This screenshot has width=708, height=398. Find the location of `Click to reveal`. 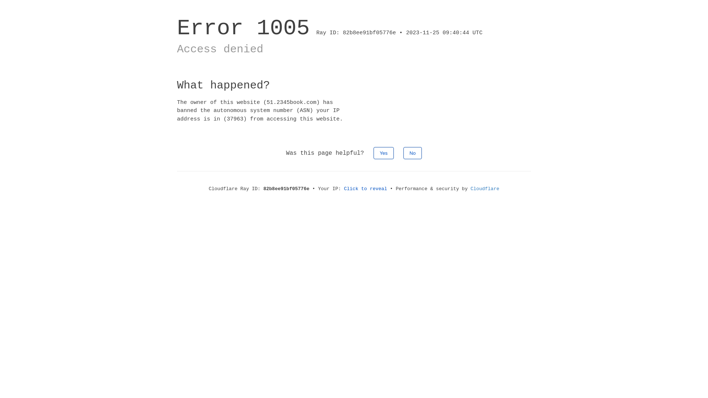

Click to reveal is located at coordinates (366, 189).